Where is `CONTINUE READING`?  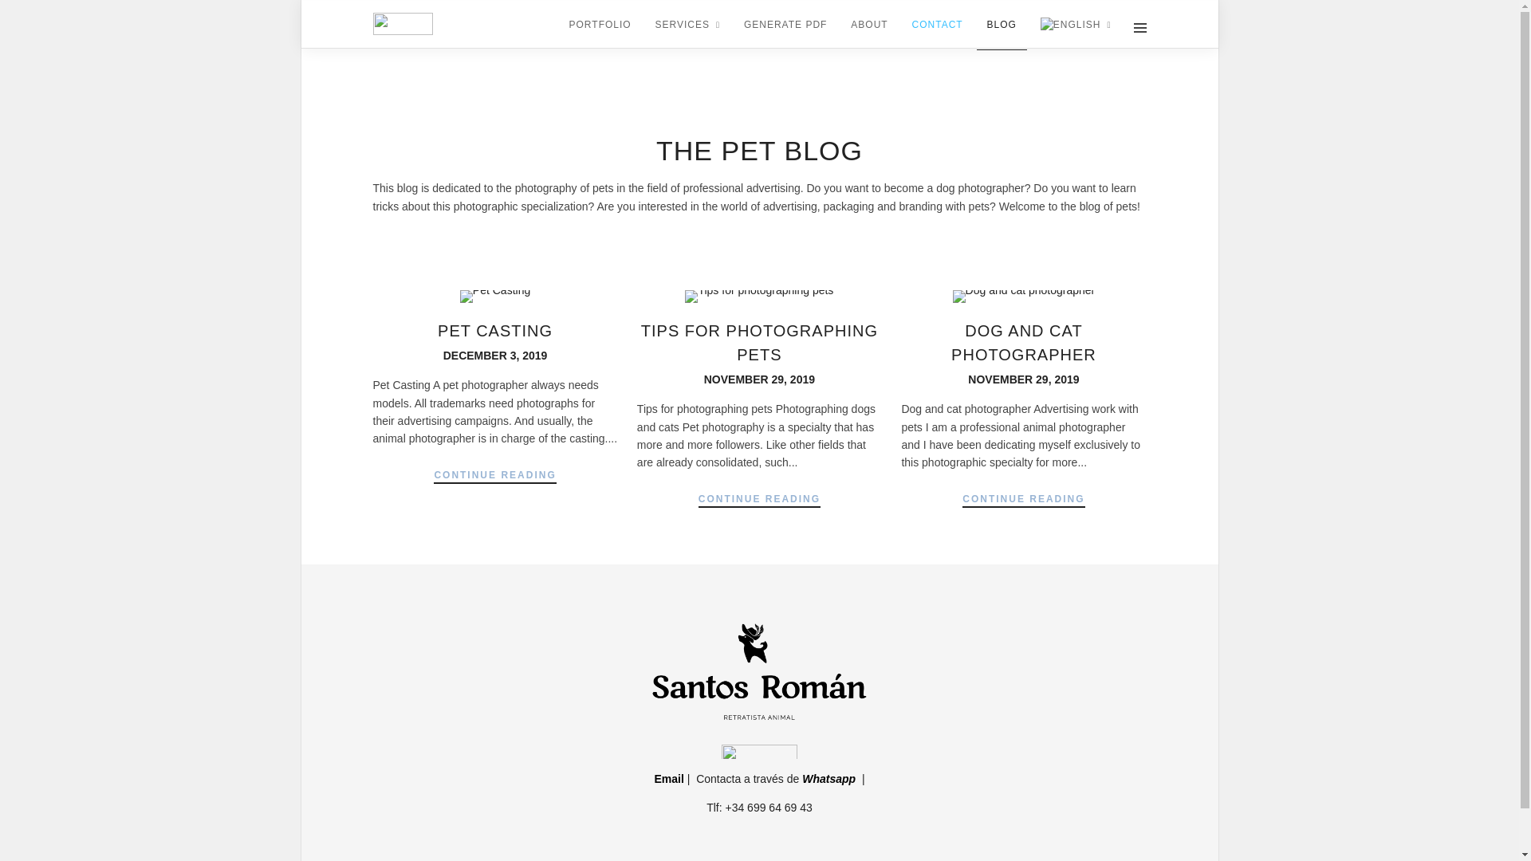
CONTINUE READING is located at coordinates (1023, 501).